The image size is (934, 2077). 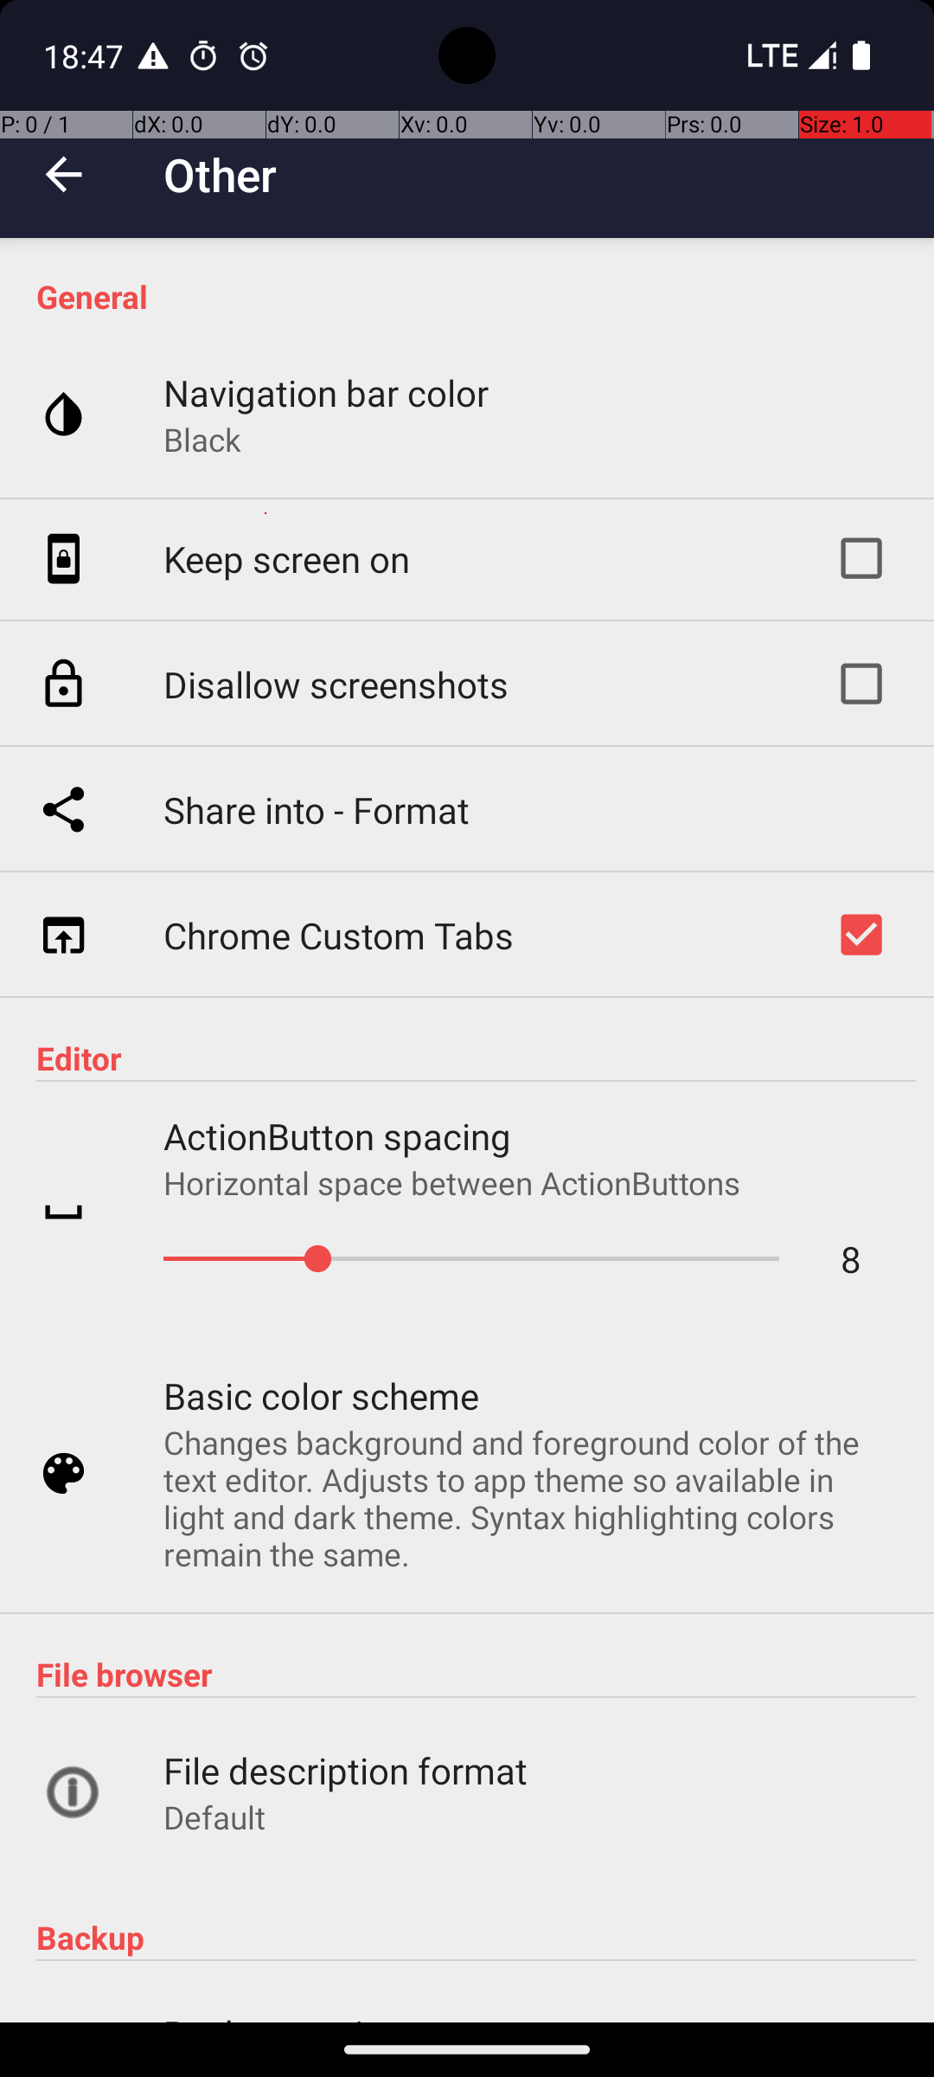 I want to click on Share into - Format, so click(x=317, y=810).